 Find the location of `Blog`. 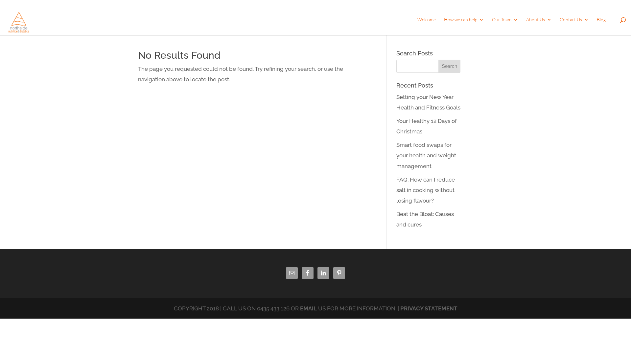

Blog is located at coordinates (601, 26).